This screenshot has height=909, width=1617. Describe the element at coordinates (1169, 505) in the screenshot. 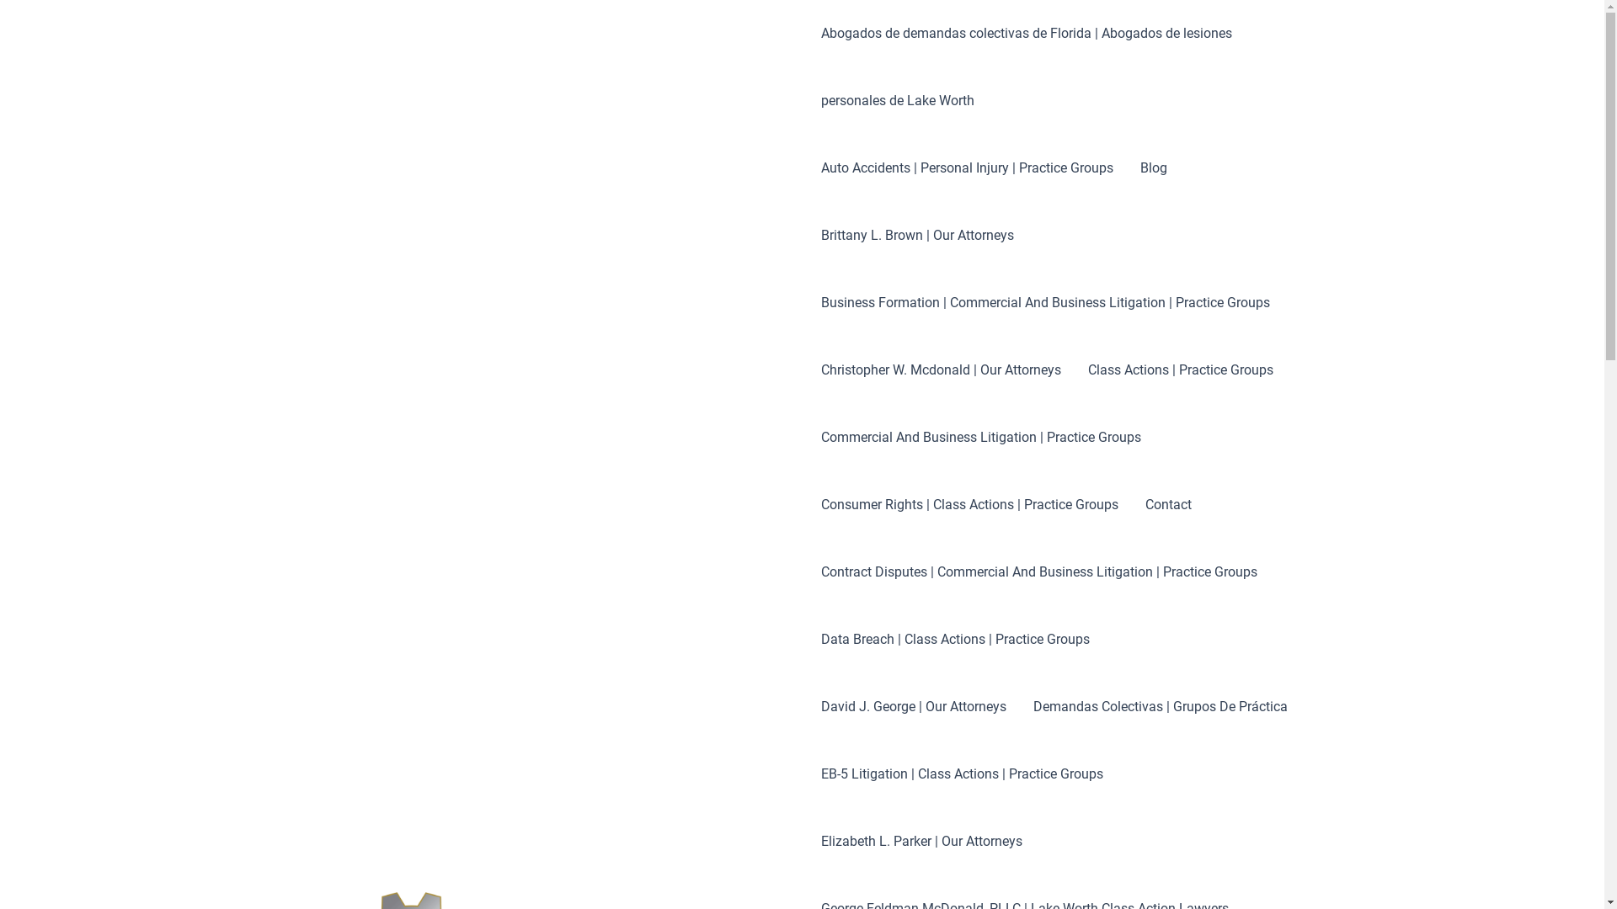

I see `Contact` at that location.